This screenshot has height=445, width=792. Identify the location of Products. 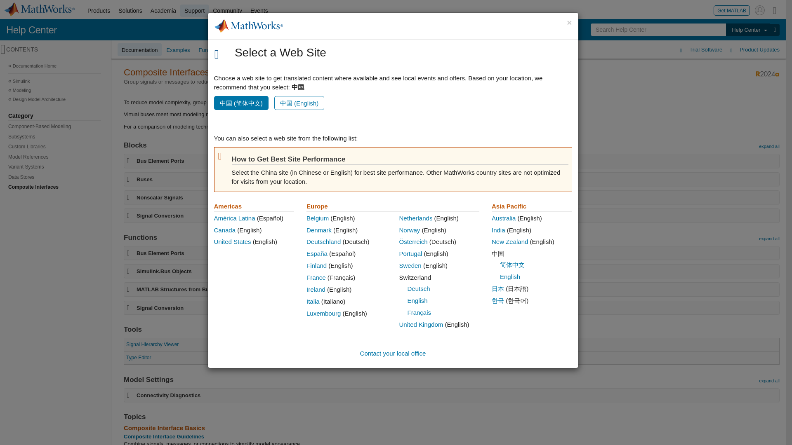
(98, 11).